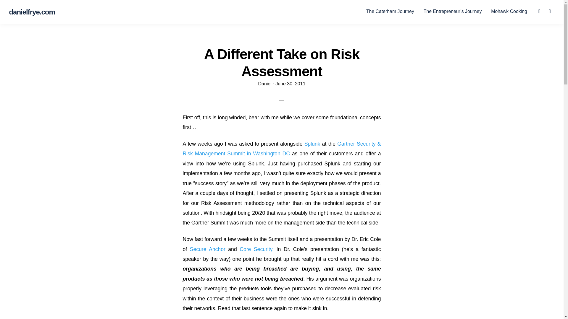 The image size is (568, 319). I want to click on LinkedIn, so click(543, 11).